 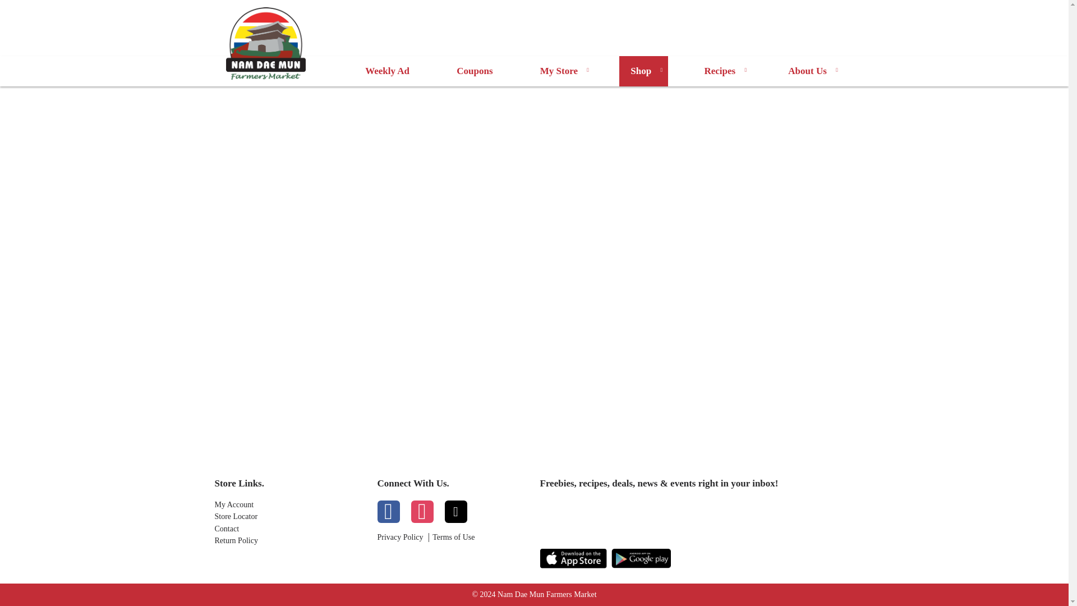 I want to click on My Store, so click(x=561, y=71).